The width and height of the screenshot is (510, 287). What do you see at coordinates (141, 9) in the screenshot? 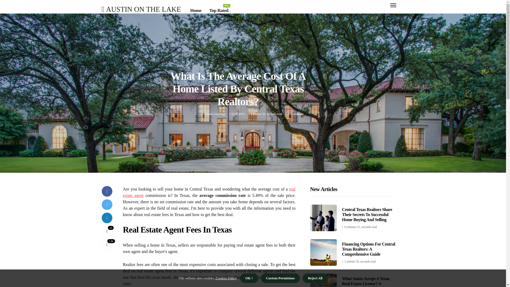
I see `Diana Unverzagt` at bounding box center [141, 9].